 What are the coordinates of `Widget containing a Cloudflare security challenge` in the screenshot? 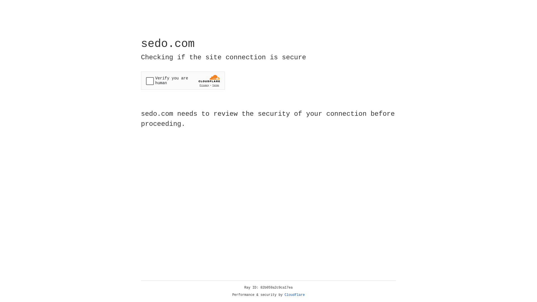 It's located at (183, 81).